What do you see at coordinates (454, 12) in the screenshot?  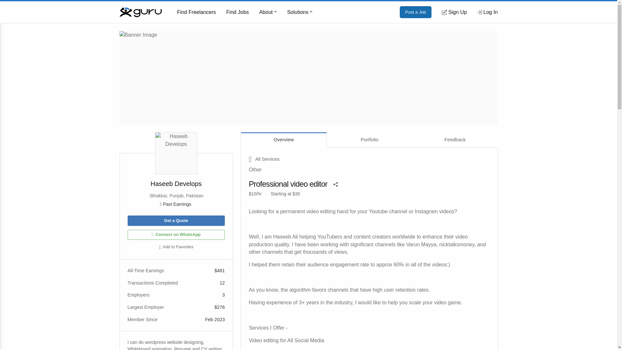 I see `Sign Up` at bounding box center [454, 12].